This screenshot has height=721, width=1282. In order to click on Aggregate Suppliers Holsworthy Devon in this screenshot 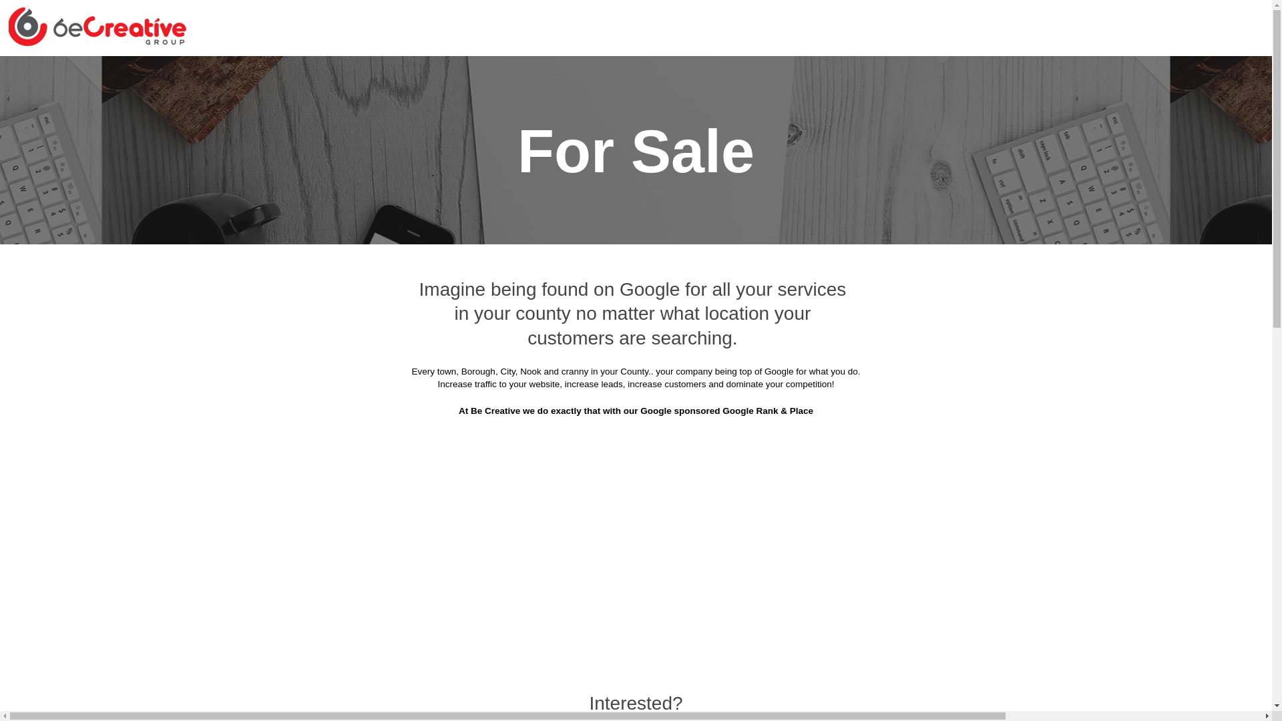, I will do `click(948, 304)`.